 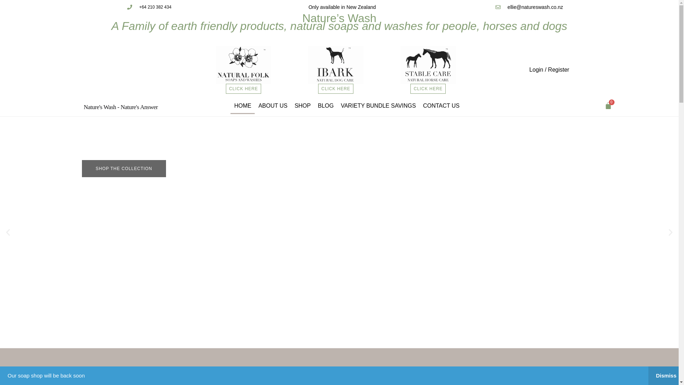 I want to click on CLICK HERE, so click(x=428, y=89).